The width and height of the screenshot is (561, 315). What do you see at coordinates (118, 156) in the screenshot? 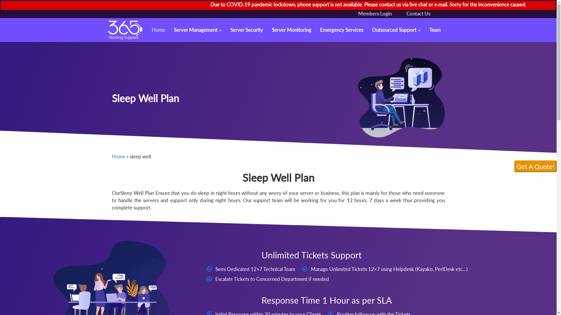
I see `Home` at bounding box center [118, 156].